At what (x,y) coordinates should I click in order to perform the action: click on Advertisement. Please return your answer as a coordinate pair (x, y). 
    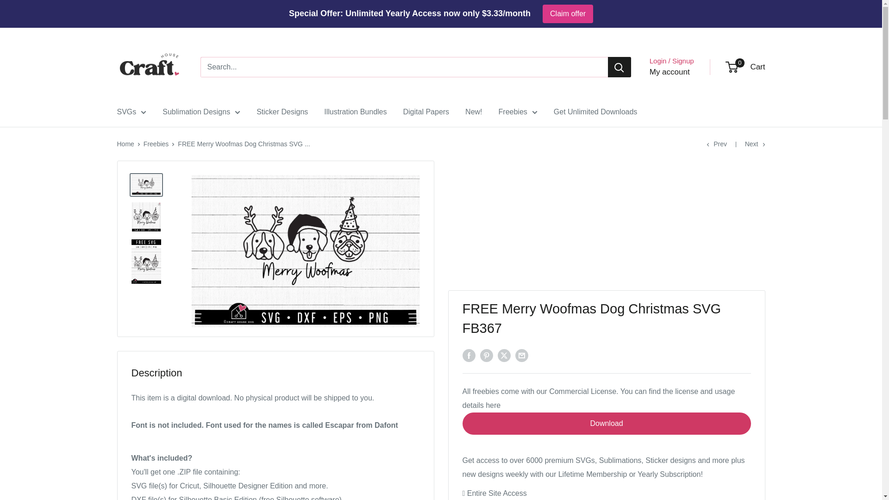
    Looking at the image, I should click on (149, 67).